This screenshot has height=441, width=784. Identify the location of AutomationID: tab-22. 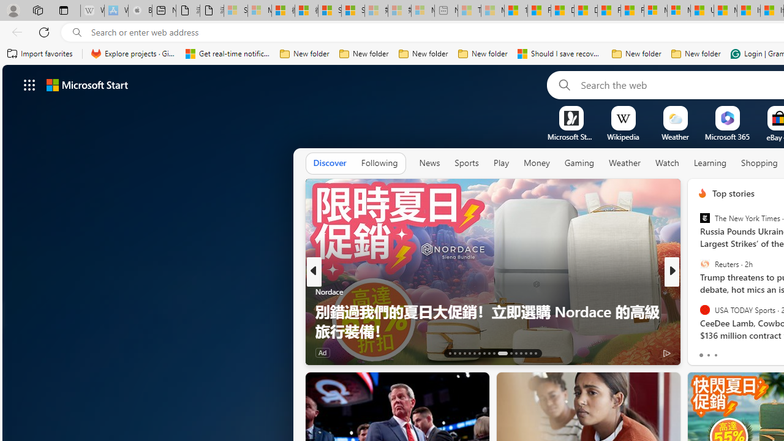
(494, 353).